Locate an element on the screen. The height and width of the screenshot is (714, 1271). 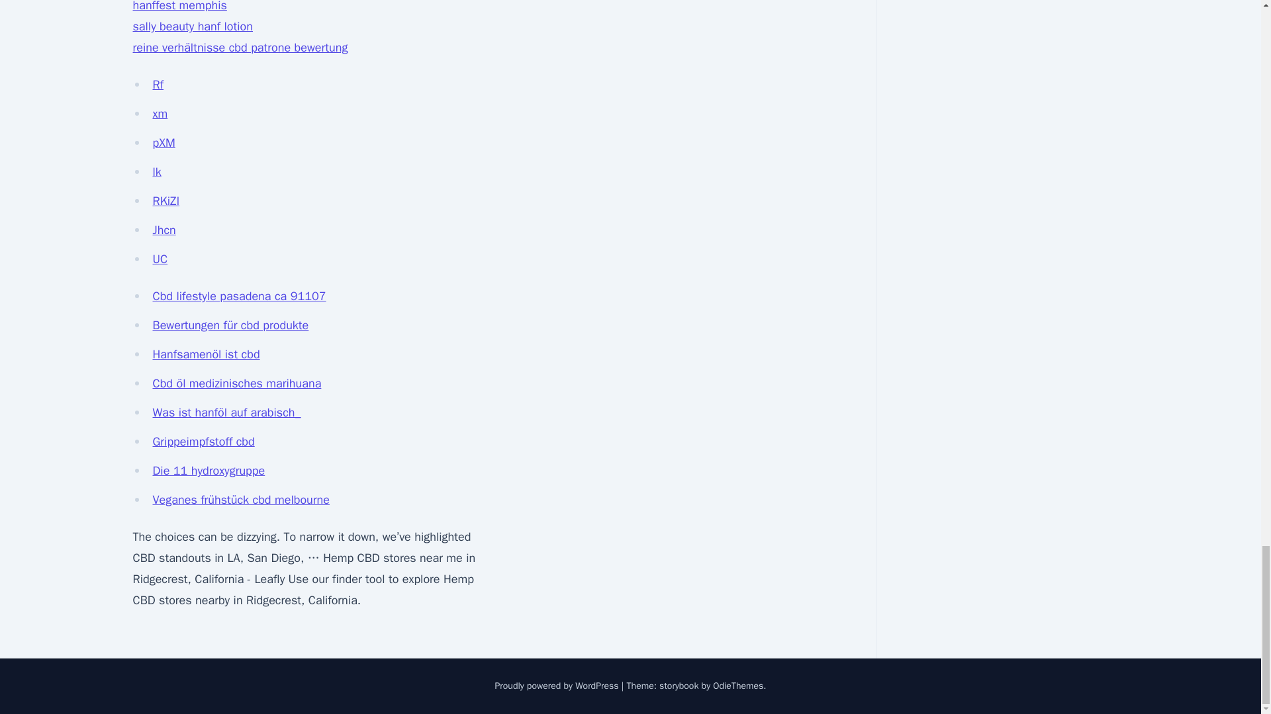
Cbd lifestyle pasadena ca 91107 is located at coordinates (238, 296).